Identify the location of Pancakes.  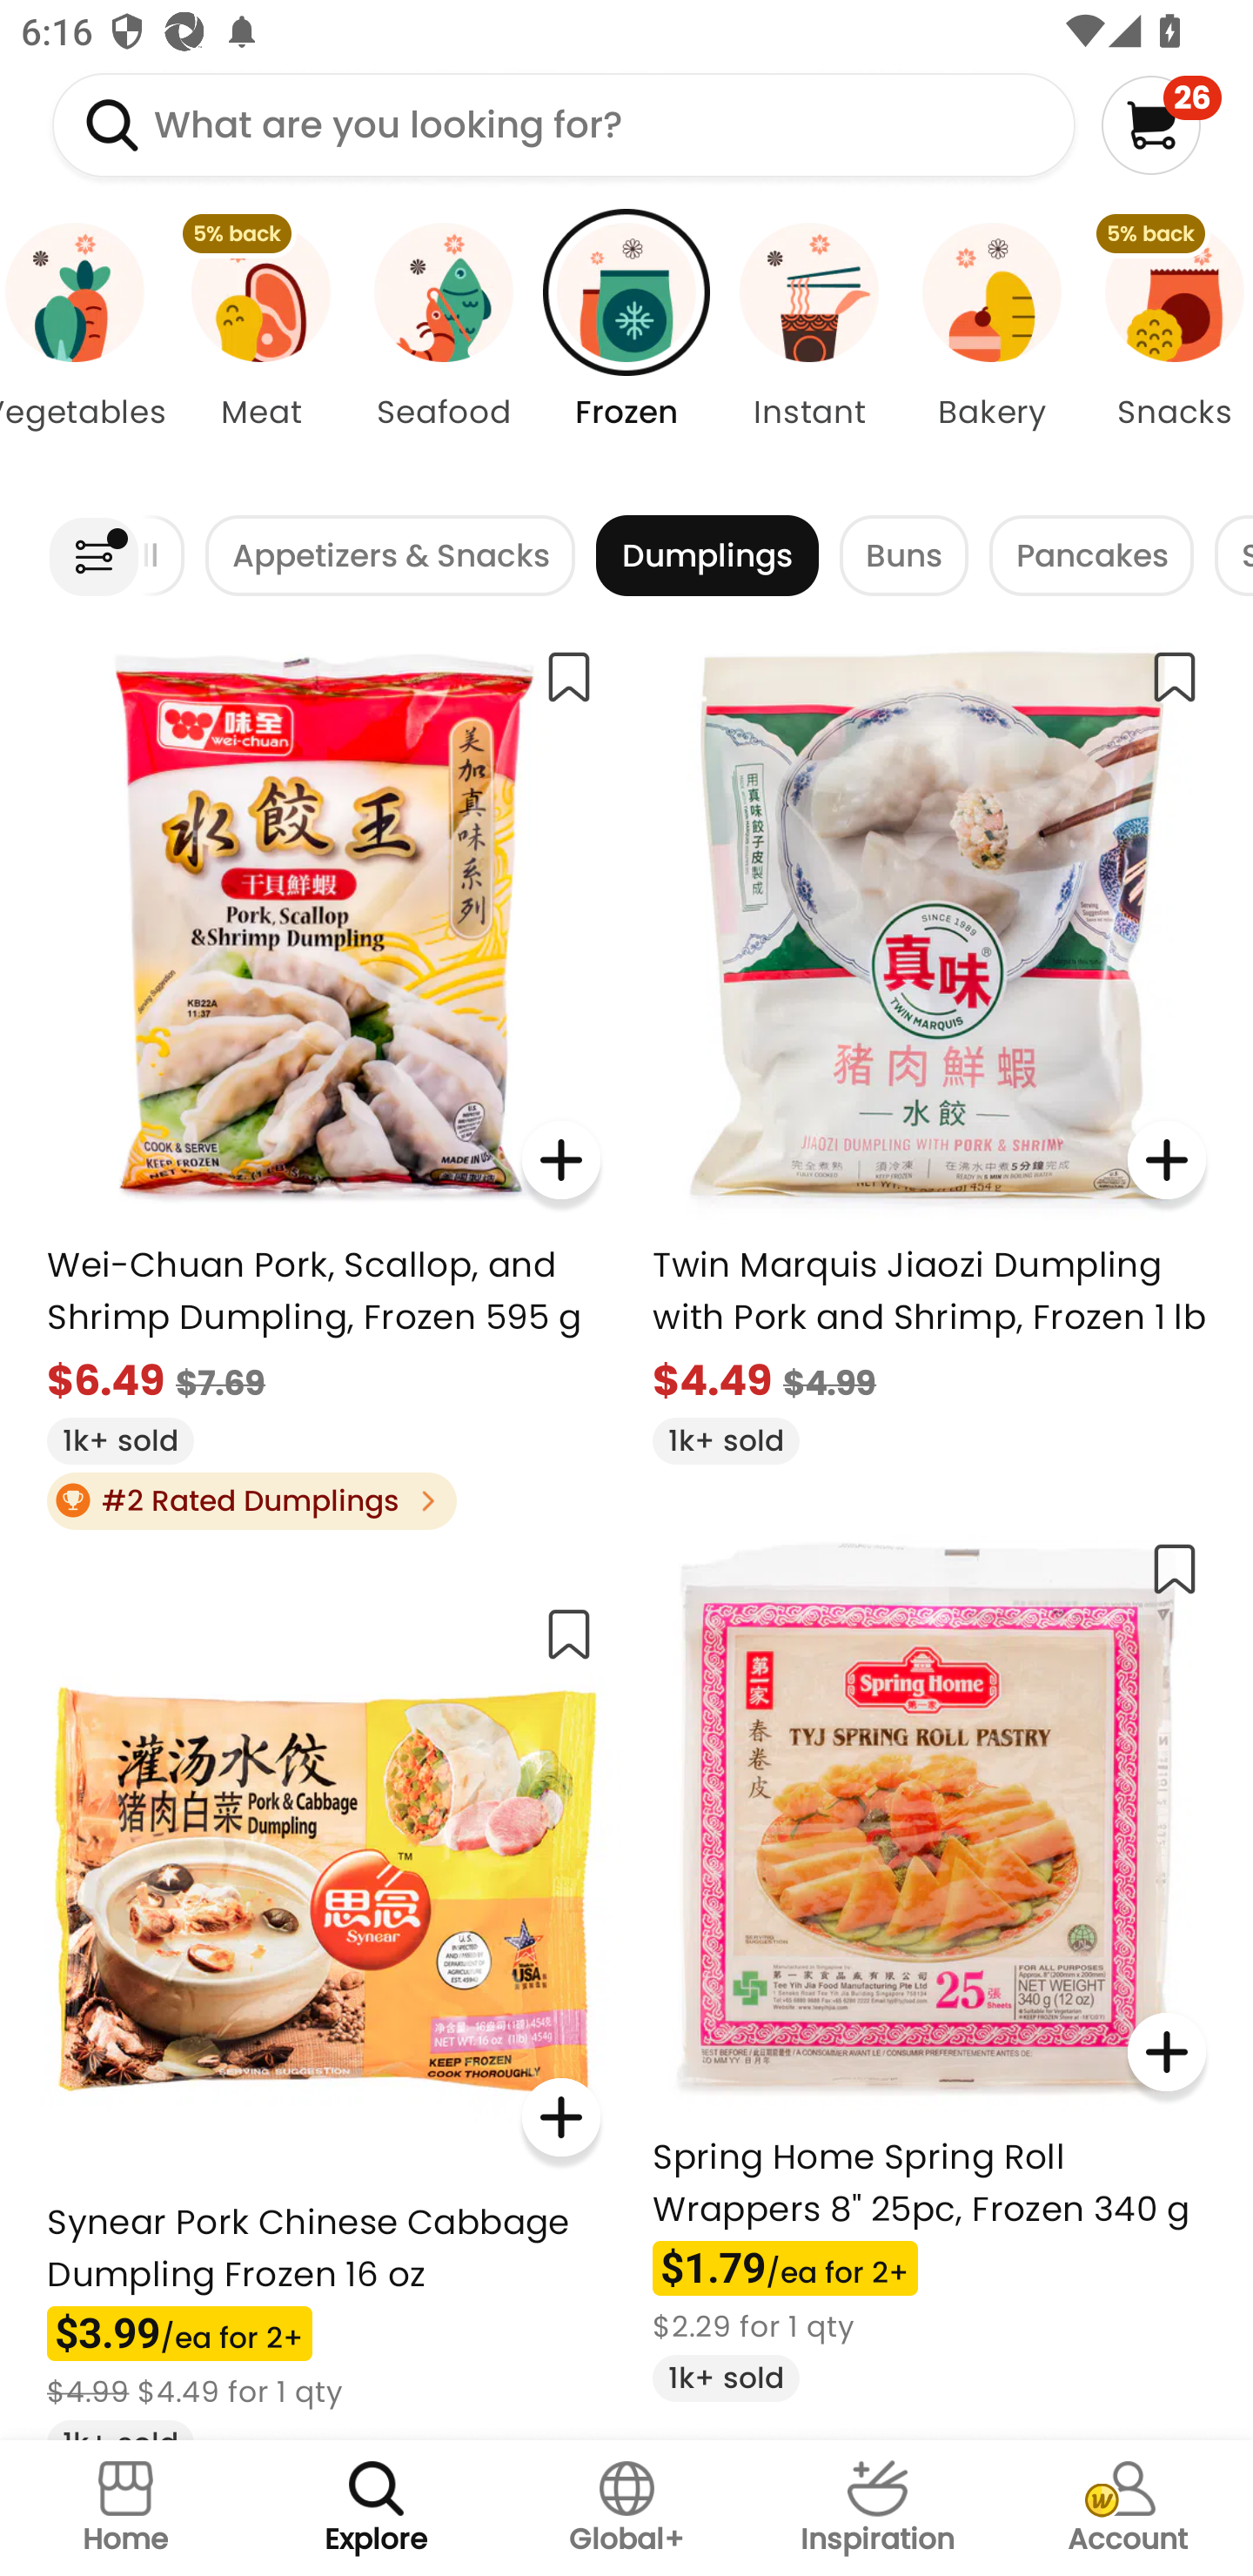
(1091, 555).